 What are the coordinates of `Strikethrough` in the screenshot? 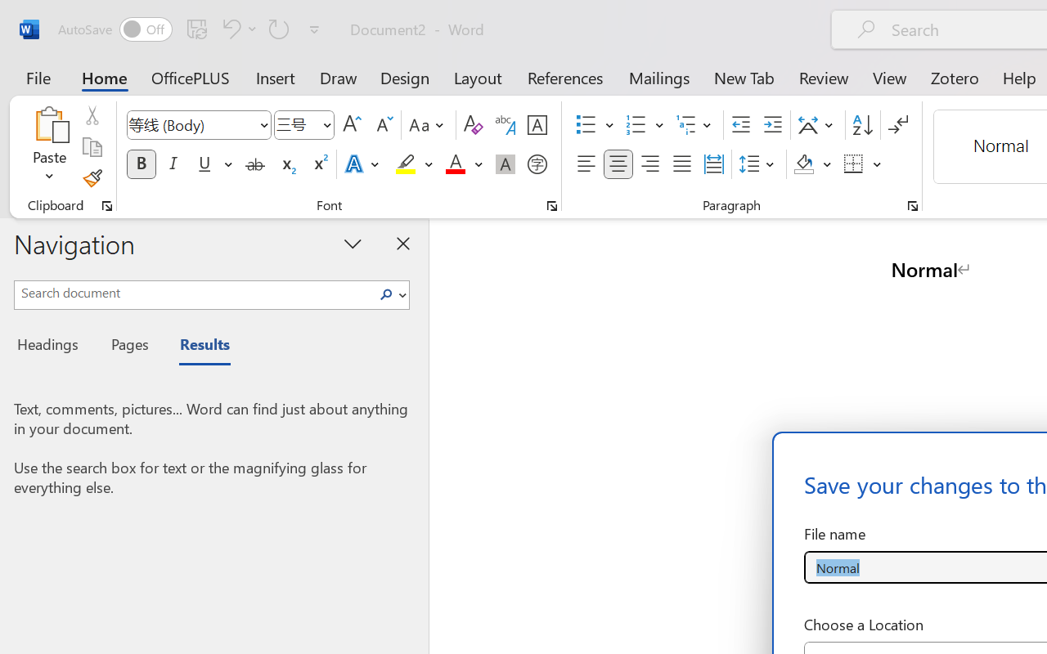 It's located at (255, 164).